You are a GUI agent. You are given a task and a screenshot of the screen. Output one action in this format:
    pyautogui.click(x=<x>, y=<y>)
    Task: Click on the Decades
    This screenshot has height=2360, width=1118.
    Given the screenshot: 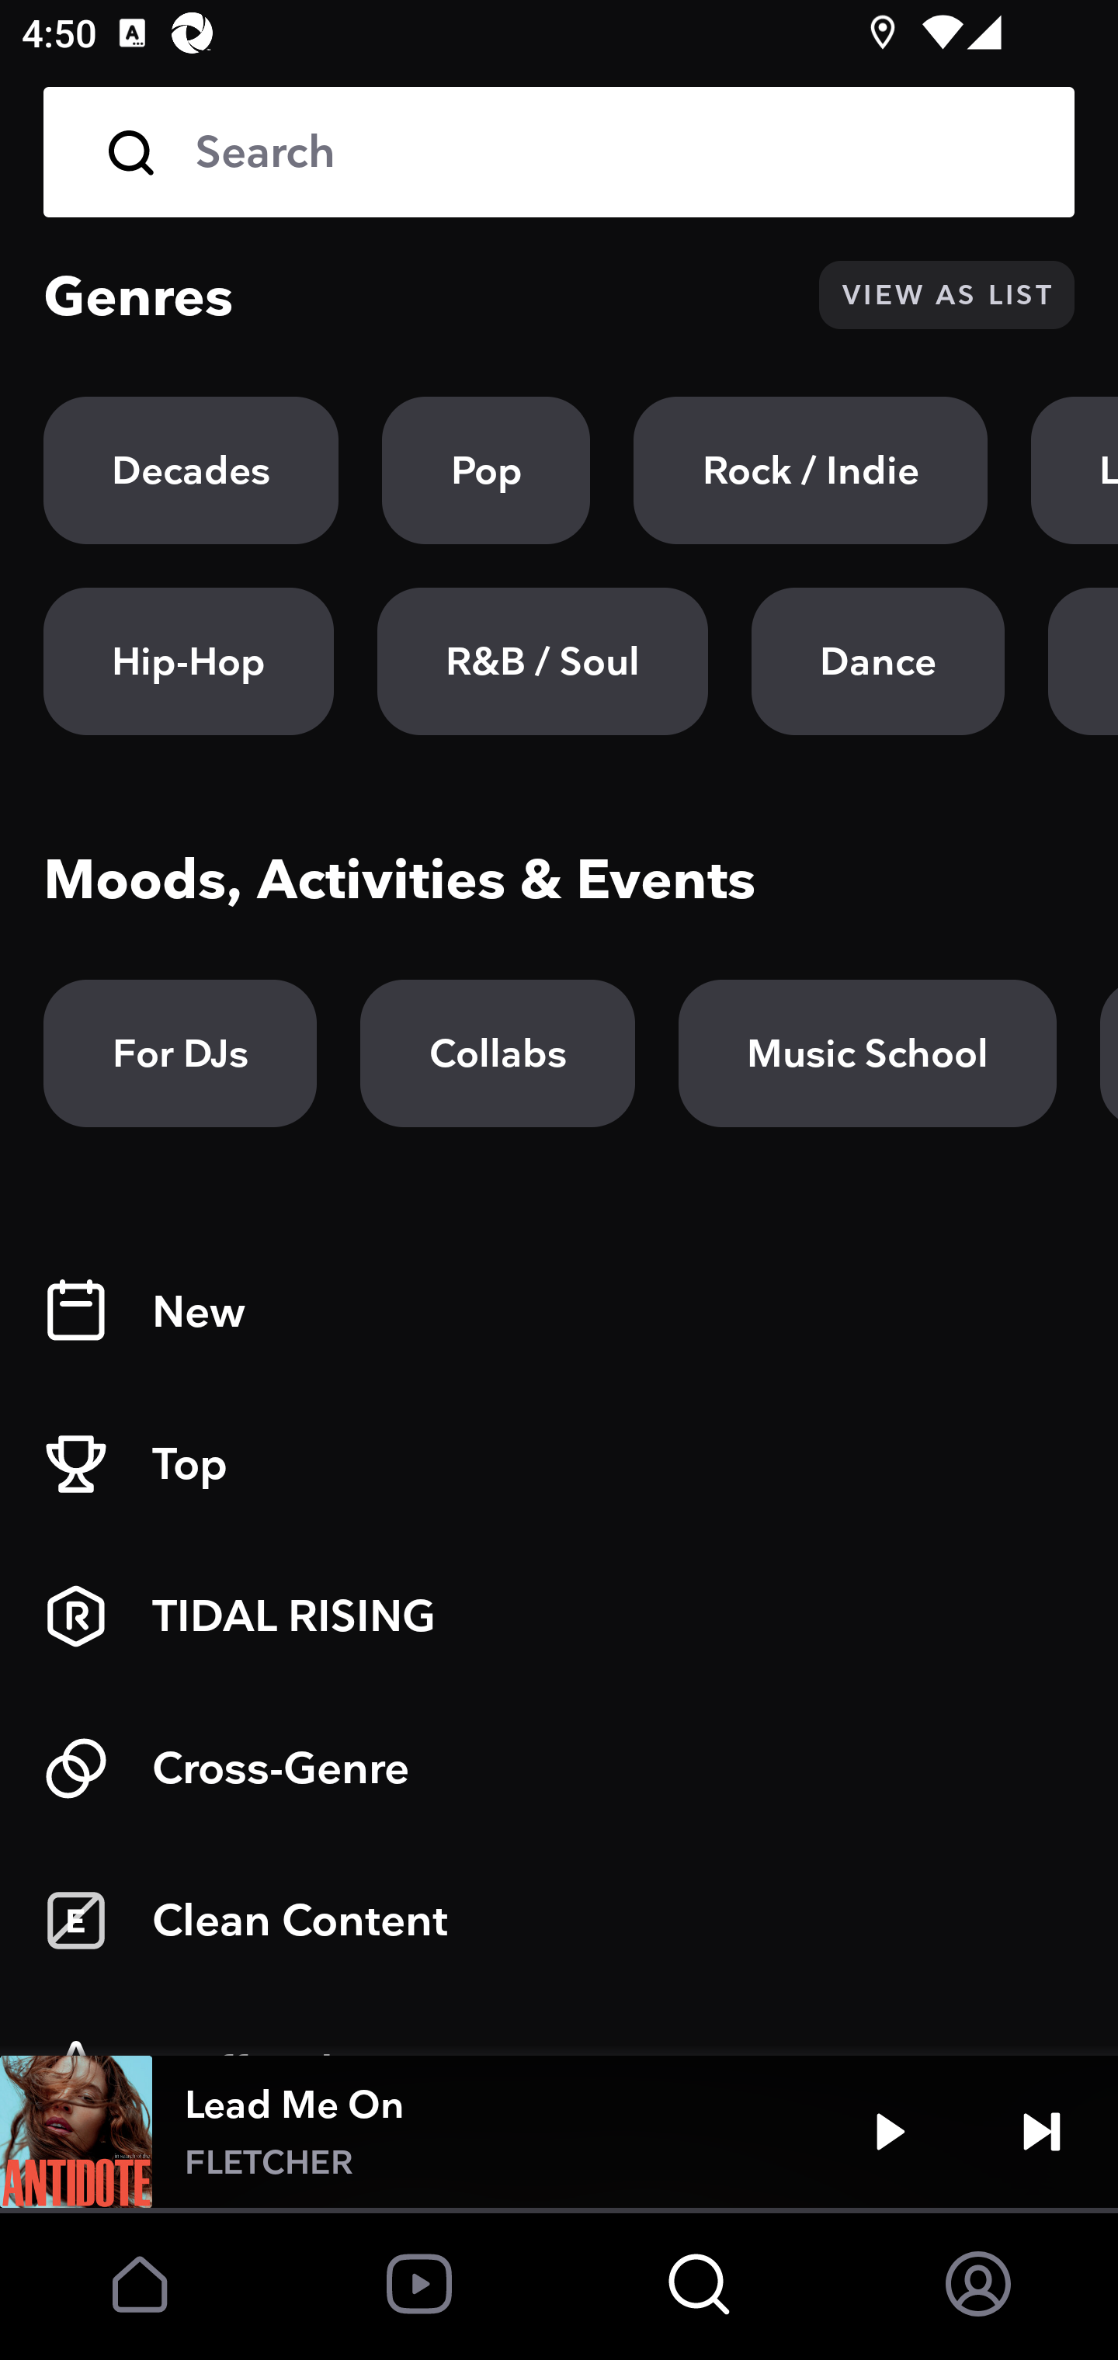 What is the action you would take?
    pyautogui.click(x=191, y=470)
    